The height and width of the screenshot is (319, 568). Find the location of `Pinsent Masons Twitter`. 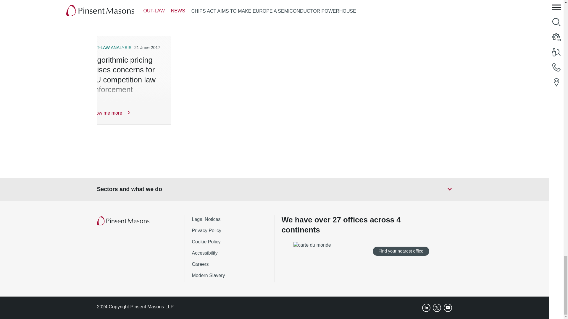

Pinsent Masons Twitter is located at coordinates (437, 308).